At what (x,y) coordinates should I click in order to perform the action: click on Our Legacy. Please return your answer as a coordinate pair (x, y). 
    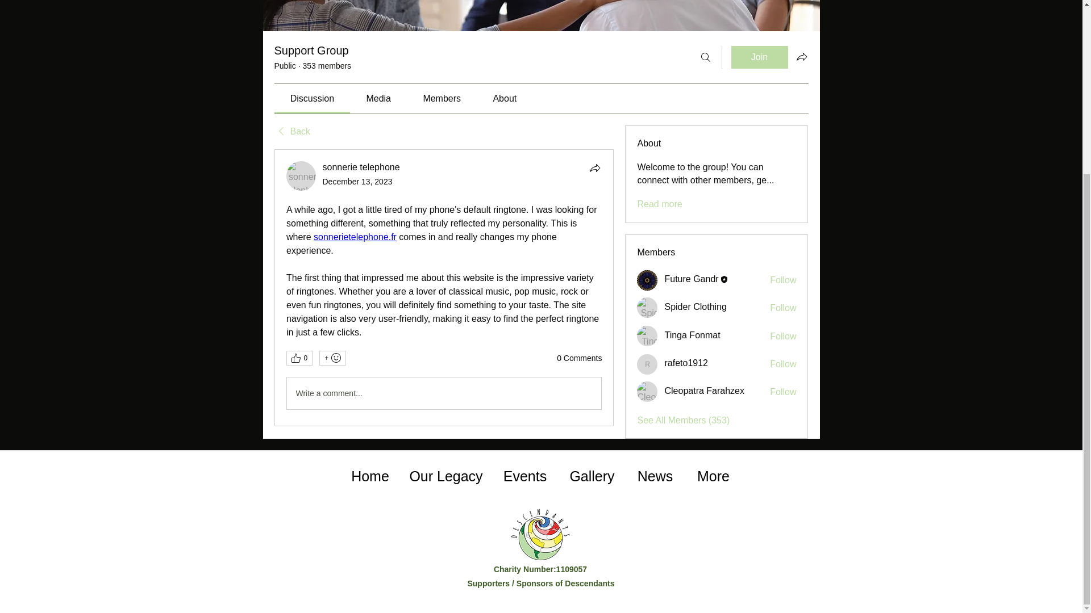
    Looking at the image, I should click on (445, 476).